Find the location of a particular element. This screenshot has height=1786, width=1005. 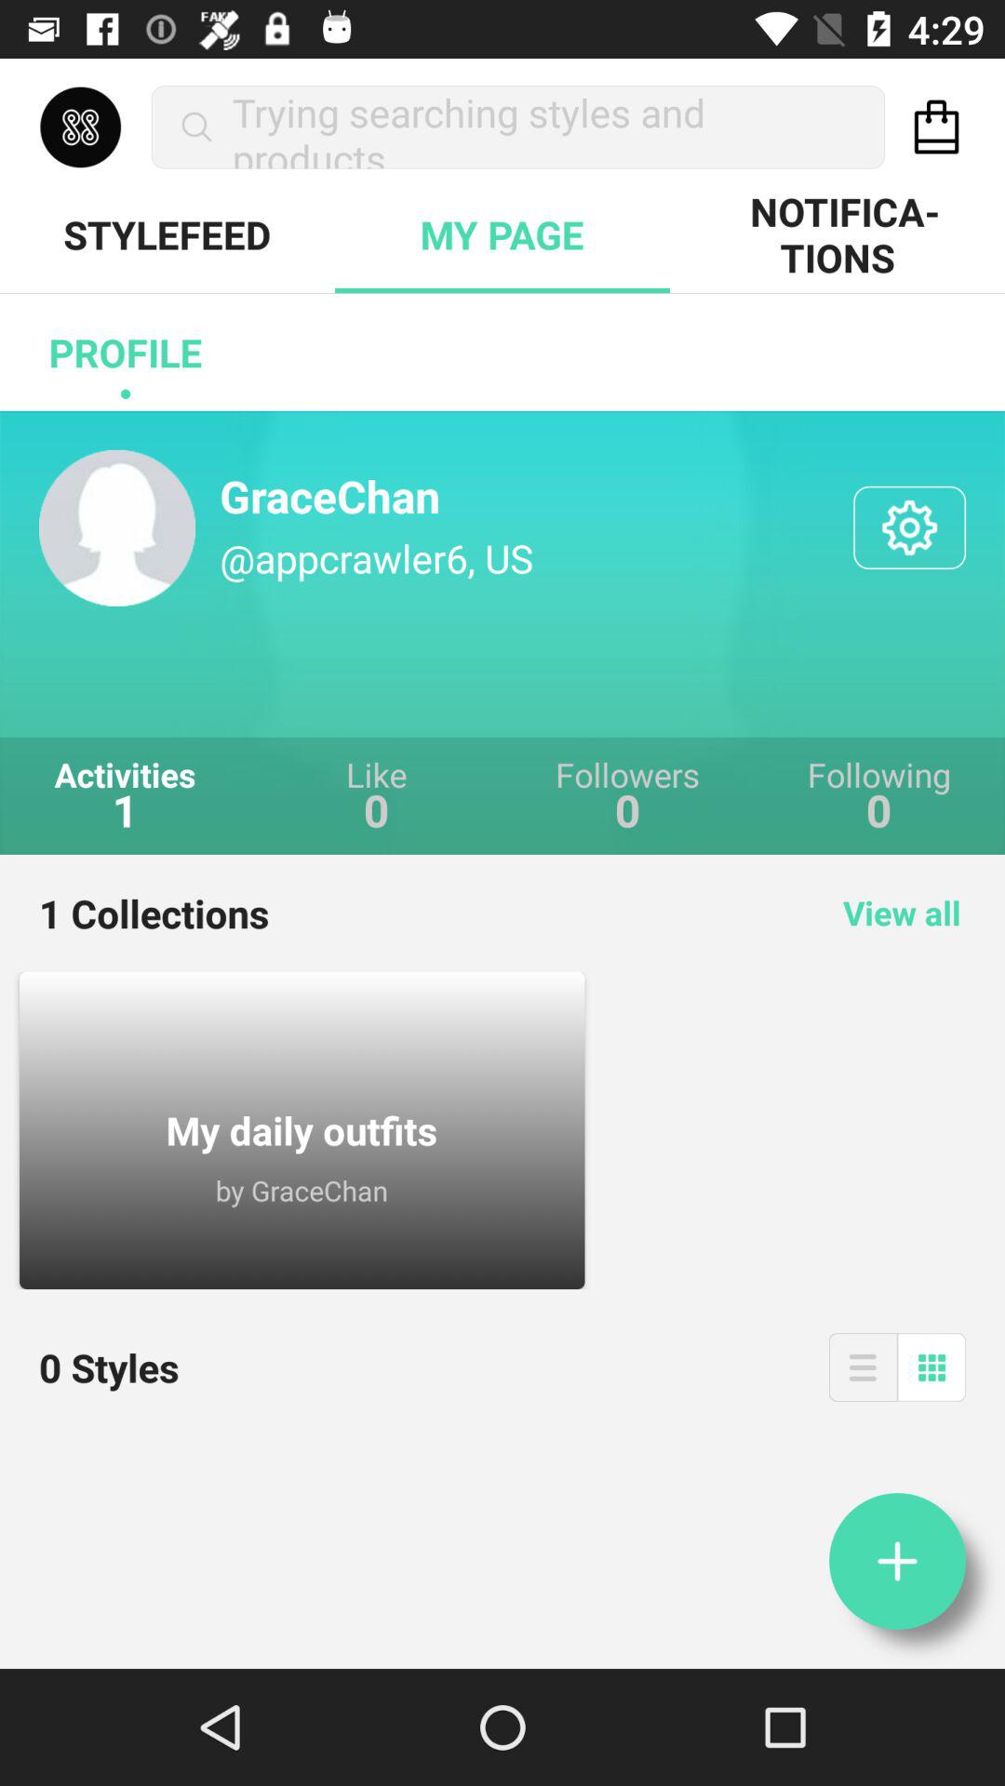

swipe until the trying searching styles icon is located at coordinates (517, 127).